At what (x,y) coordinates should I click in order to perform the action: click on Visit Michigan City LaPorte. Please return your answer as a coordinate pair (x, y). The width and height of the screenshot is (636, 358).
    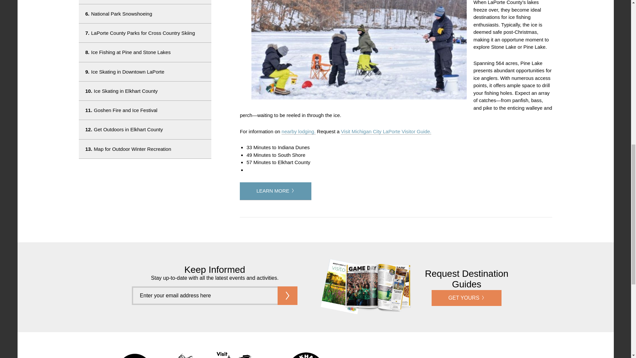
    Looking at the image, I should click on (244, 355).